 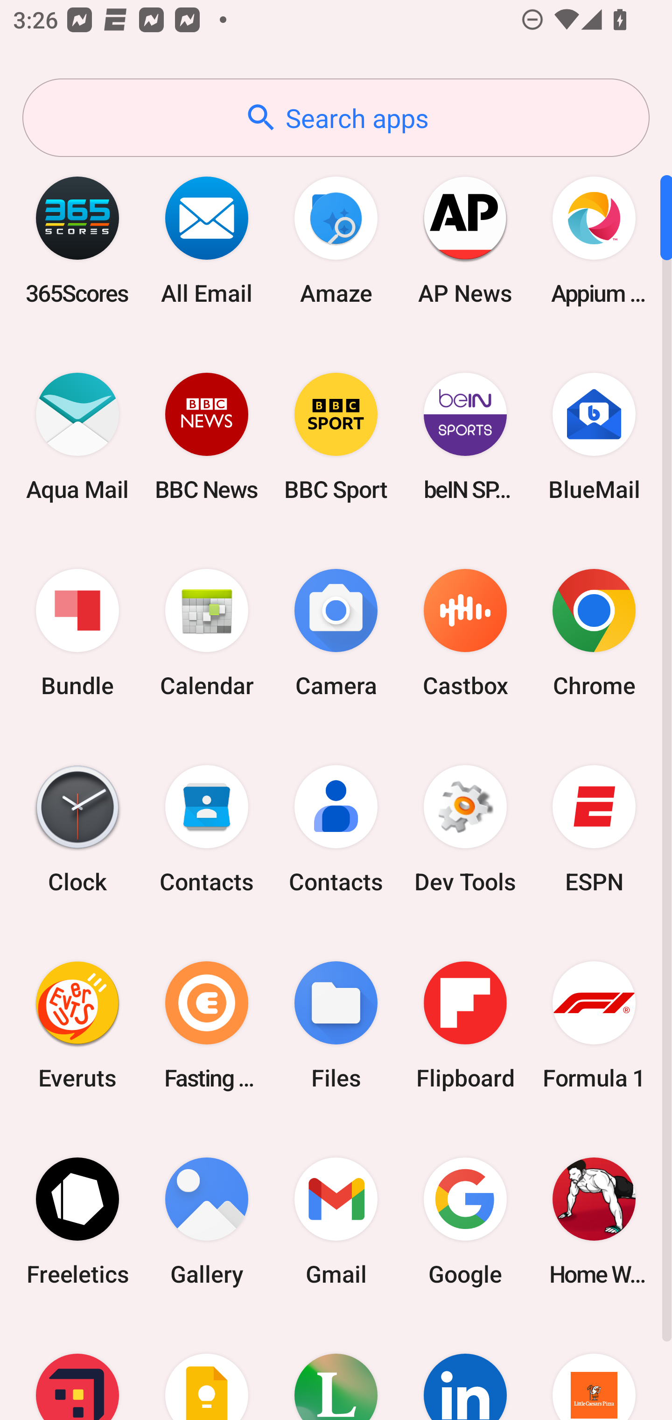 I want to click on Amaze, so click(x=336, y=240).